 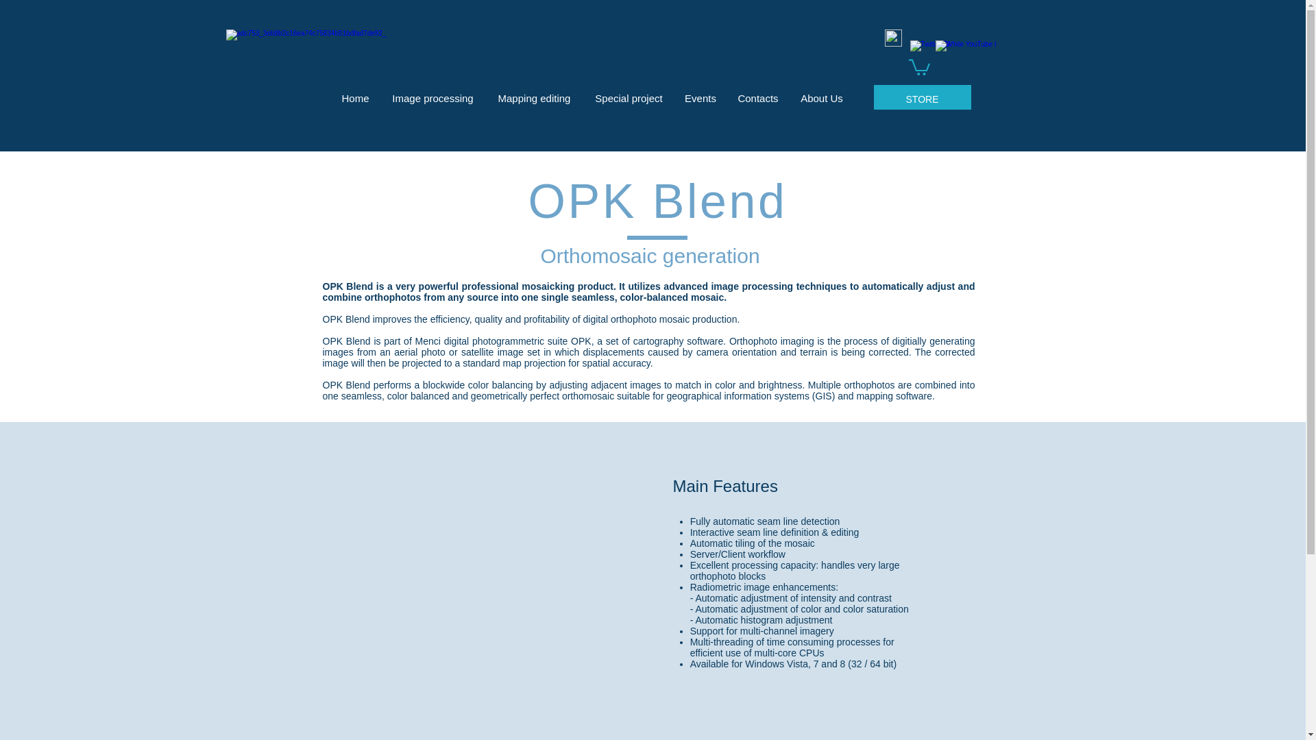 What do you see at coordinates (355, 92) in the screenshot?
I see `Home` at bounding box center [355, 92].